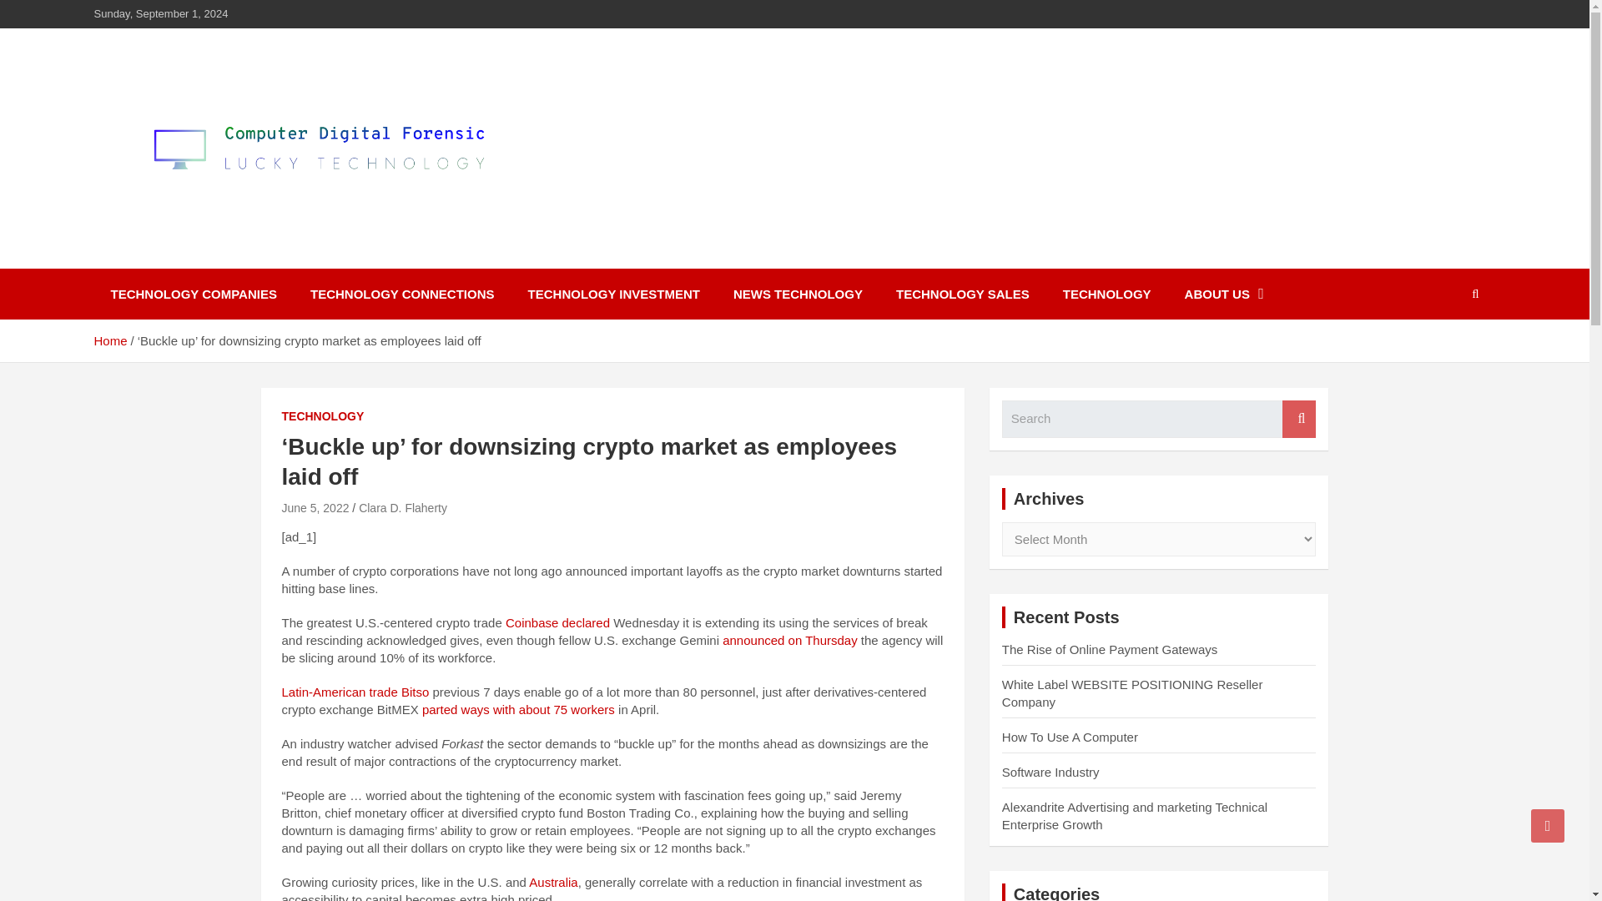 This screenshot has height=901, width=1602. Describe the element at coordinates (963, 294) in the screenshot. I see `TECHNOLOGY SALES` at that location.